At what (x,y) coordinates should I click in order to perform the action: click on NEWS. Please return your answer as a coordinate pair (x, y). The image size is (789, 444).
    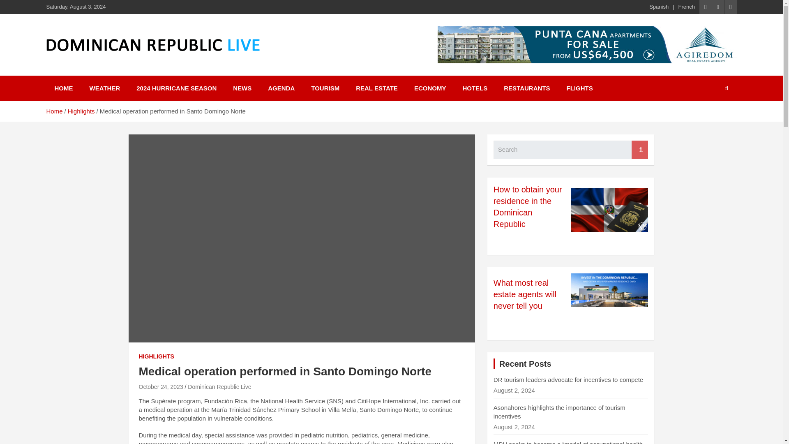
    Looking at the image, I should click on (242, 88).